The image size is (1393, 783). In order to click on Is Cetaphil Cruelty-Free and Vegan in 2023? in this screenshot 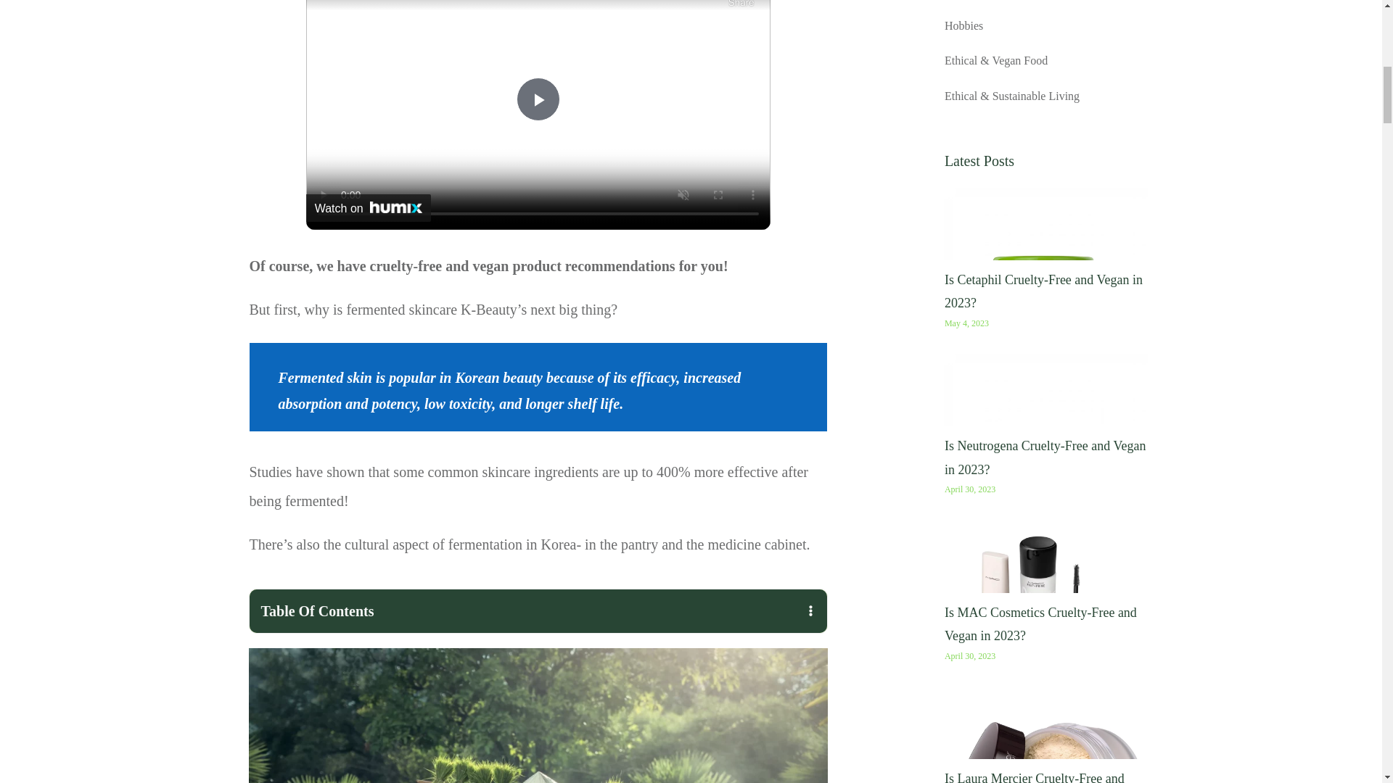, I will do `click(1043, 291)`.